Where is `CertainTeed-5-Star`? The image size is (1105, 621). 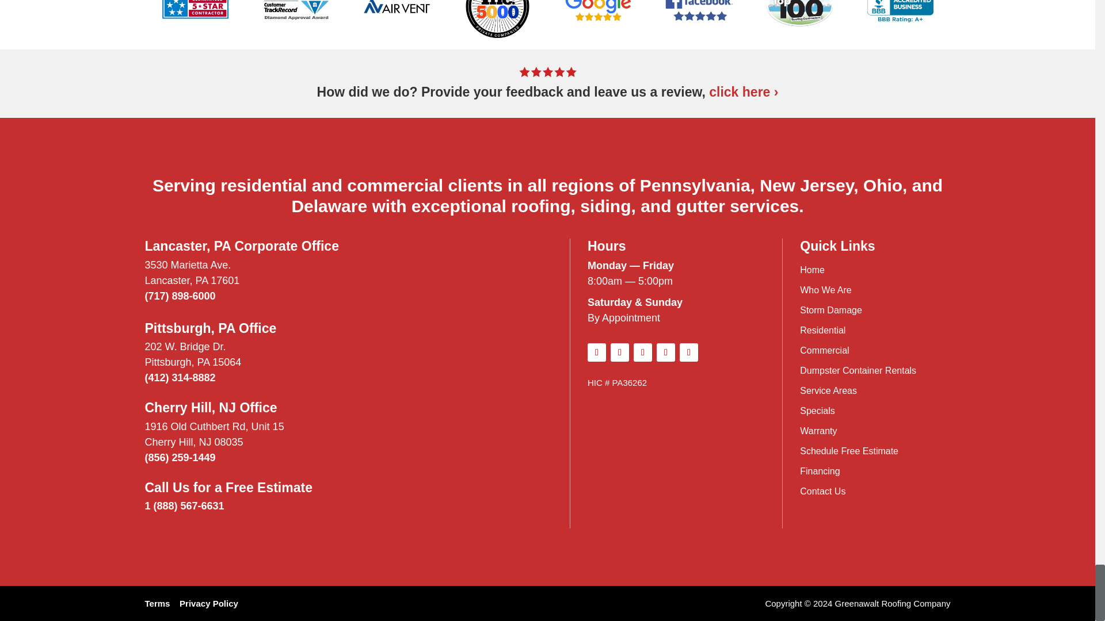
CertainTeed-5-Star is located at coordinates (799, 23).